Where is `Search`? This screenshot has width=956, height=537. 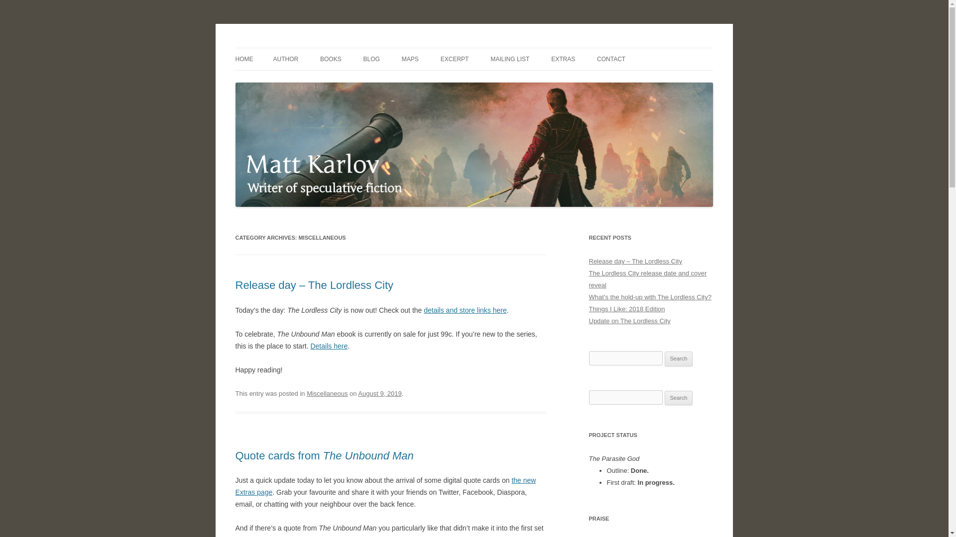
Search is located at coordinates (679, 398).